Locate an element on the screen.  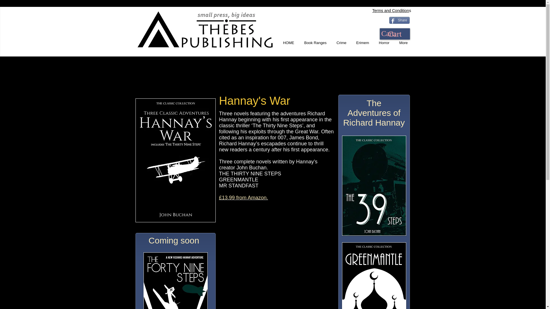
Share is located at coordinates (399, 20).